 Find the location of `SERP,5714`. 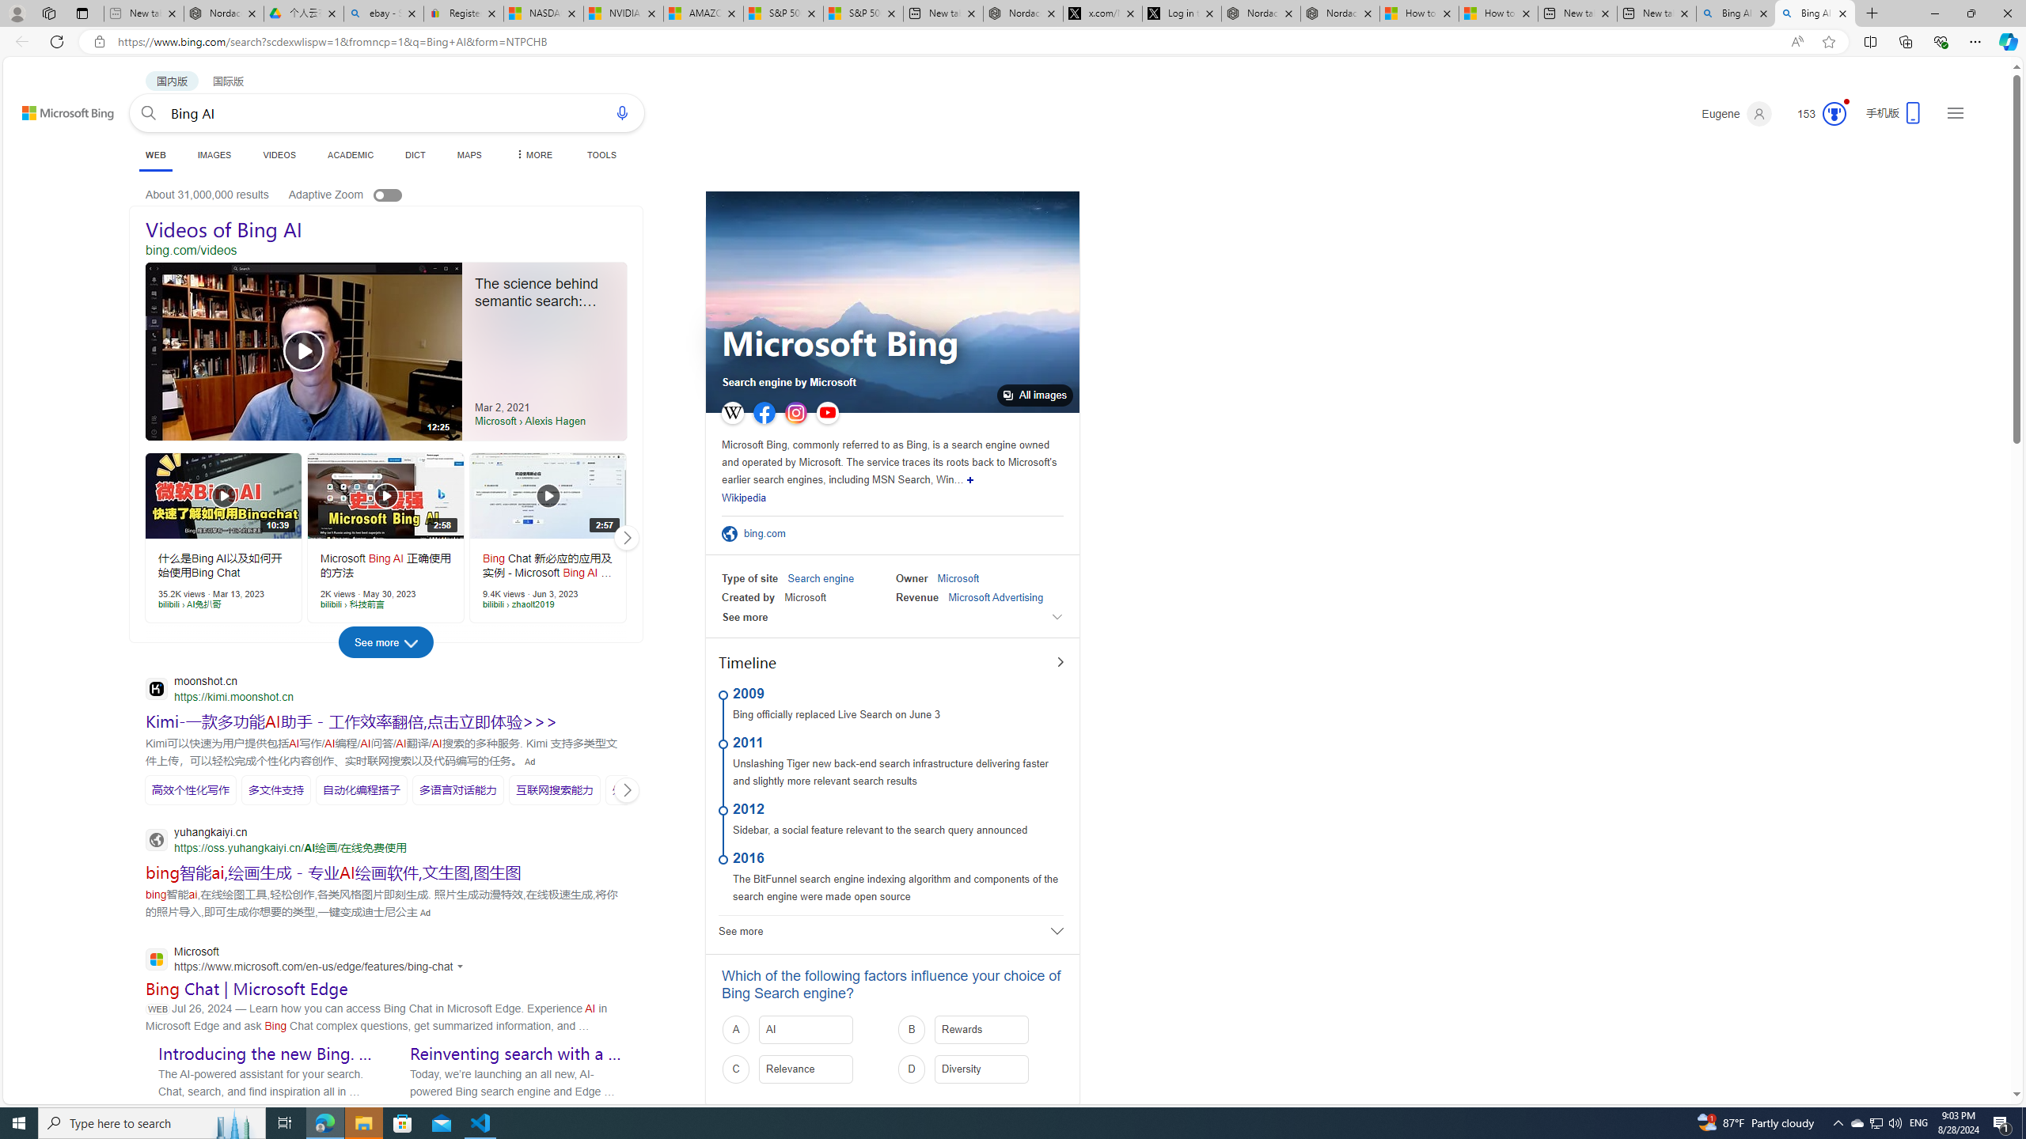

SERP,5714 is located at coordinates (190, 790).